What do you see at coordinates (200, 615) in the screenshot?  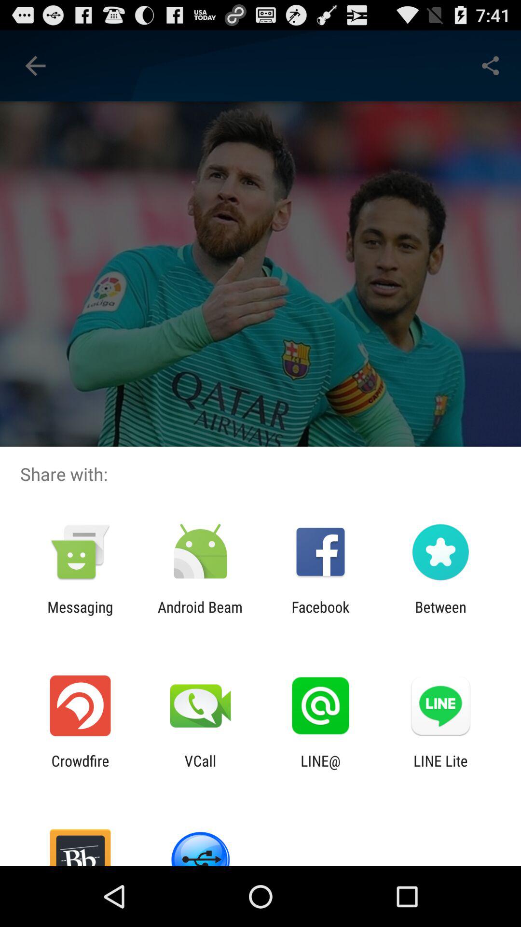 I see `choose the item to the left of facebook item` at bounding box center [200, 615].